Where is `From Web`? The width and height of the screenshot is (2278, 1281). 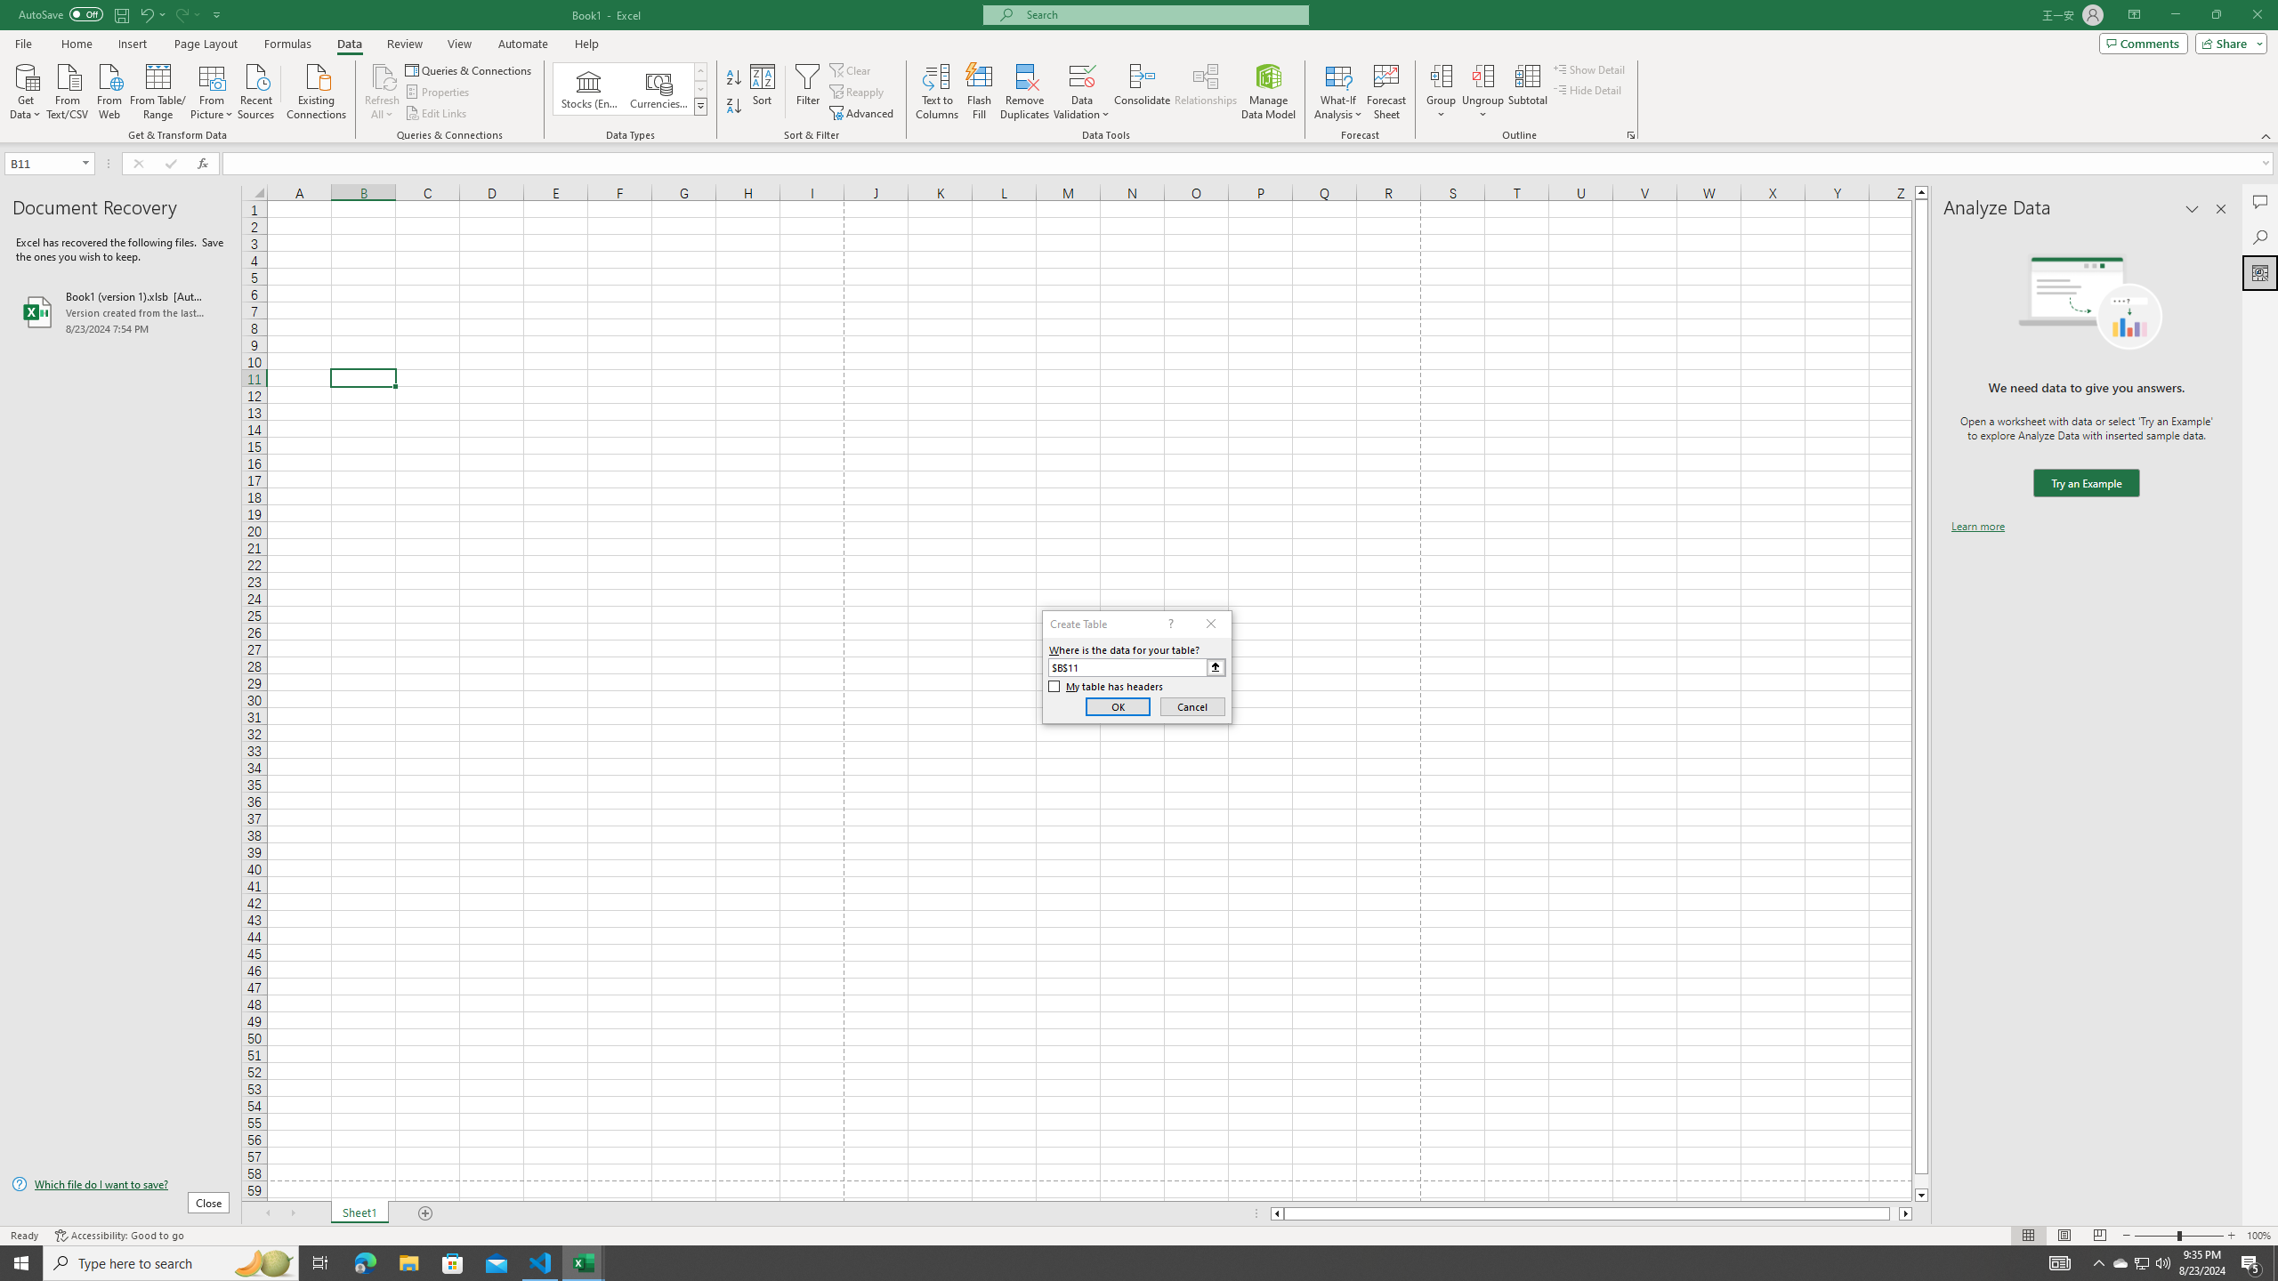
From Web is located at coordinates (109, 90).